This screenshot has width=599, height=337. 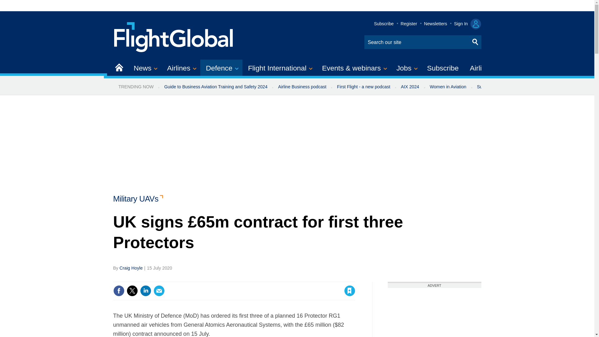 I want to click on Sustainable Aviation newsletter, so click(x=508, y=87).